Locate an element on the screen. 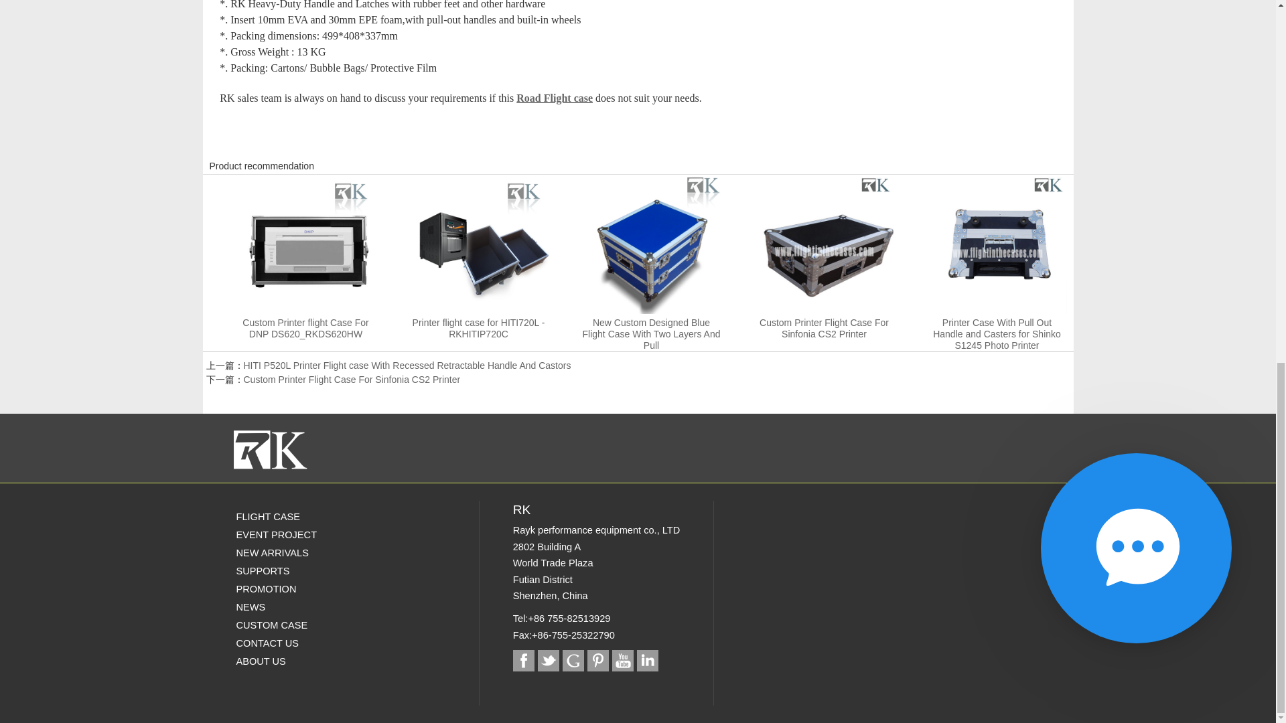 The height and width of the screenshot is (723, 1286). Contact Us is located at coordinates (308, 643).